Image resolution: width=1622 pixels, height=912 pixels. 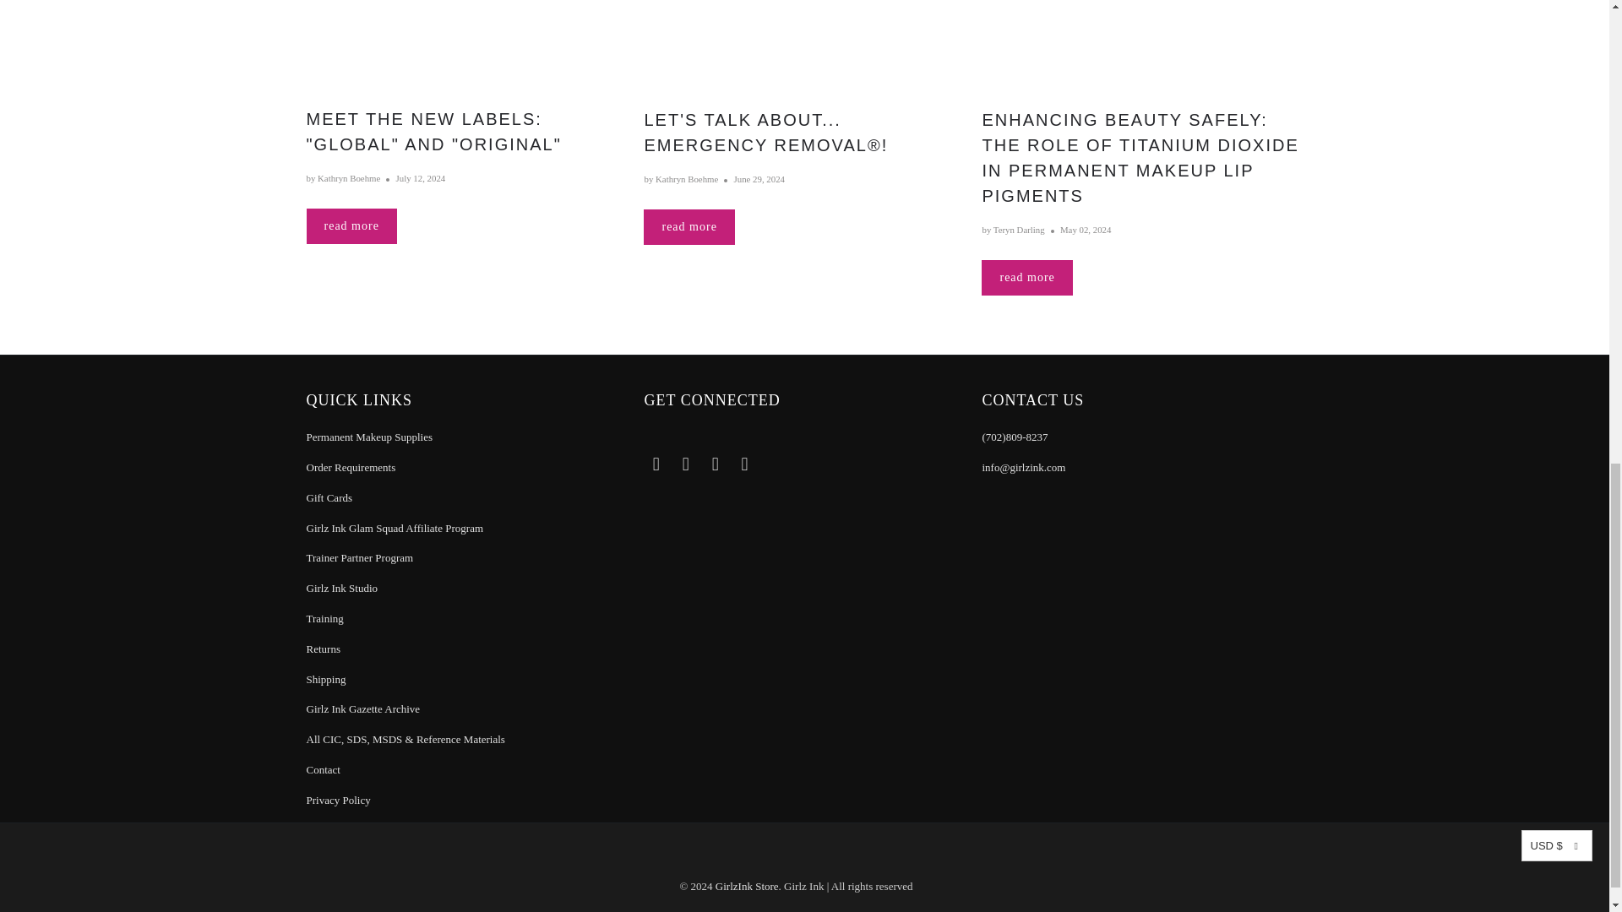 I want to click on Meet the New Labels: "GLOBAL" and "ORIGINAL", so click(x=466, y=51).